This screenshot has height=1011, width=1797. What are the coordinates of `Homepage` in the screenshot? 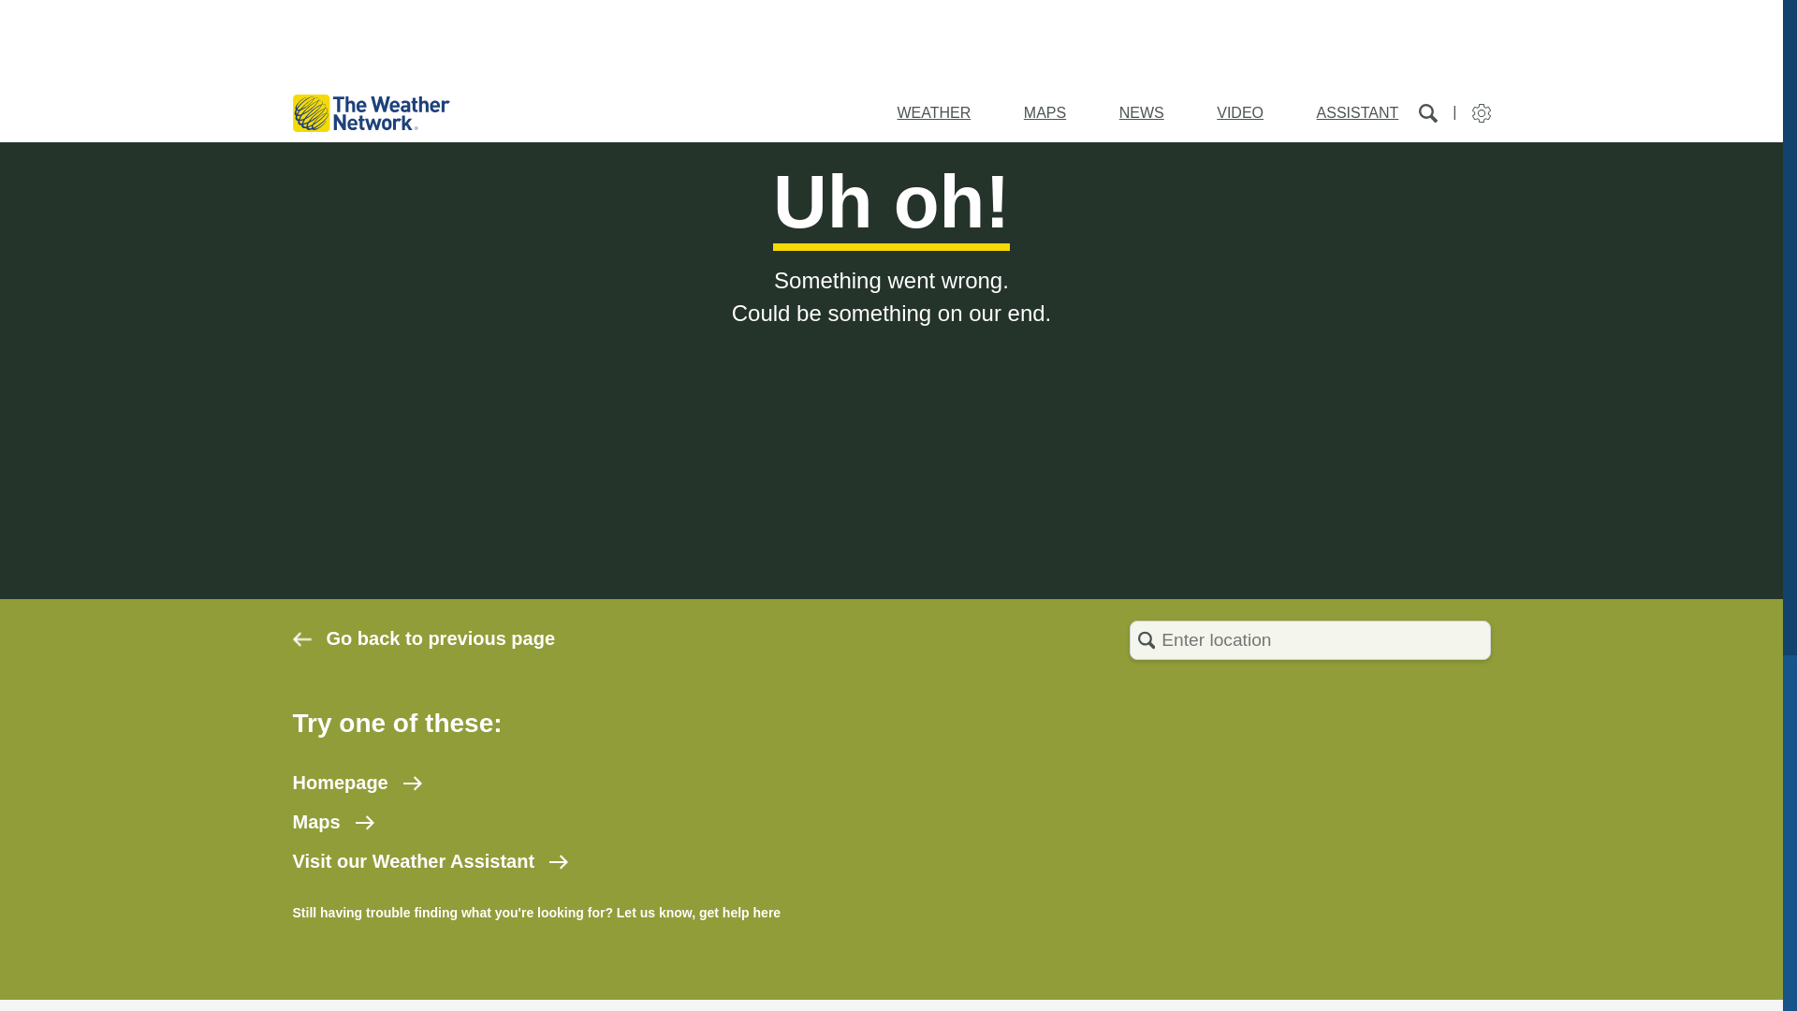 It's located at (356, 783).